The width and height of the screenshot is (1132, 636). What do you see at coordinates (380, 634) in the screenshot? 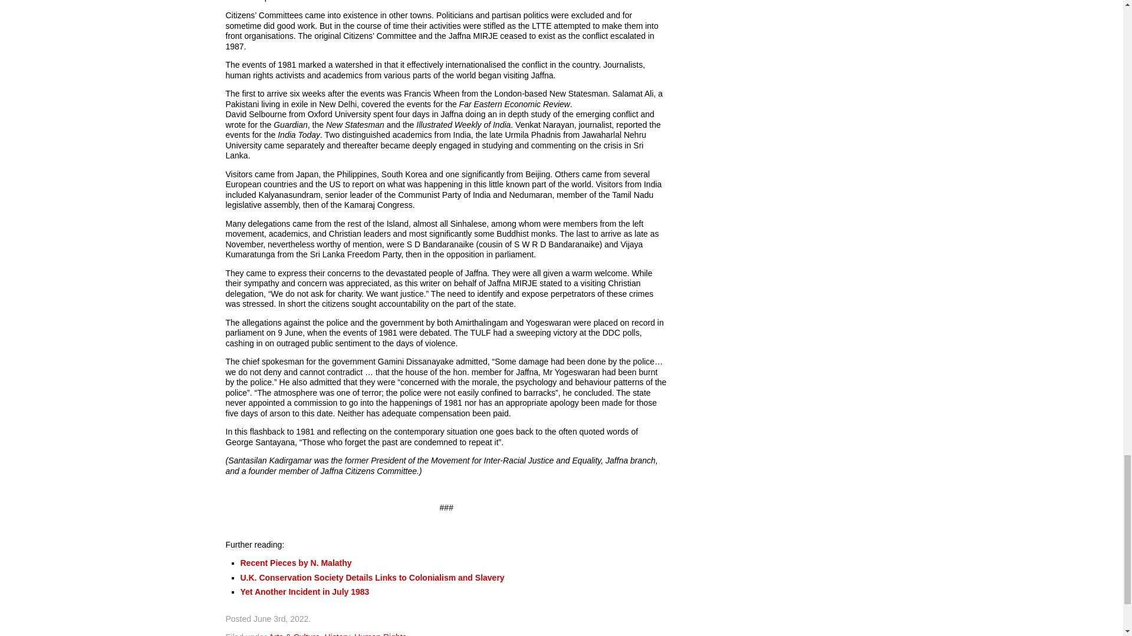
I see `Human Rights` at bounding box center [380, 634].